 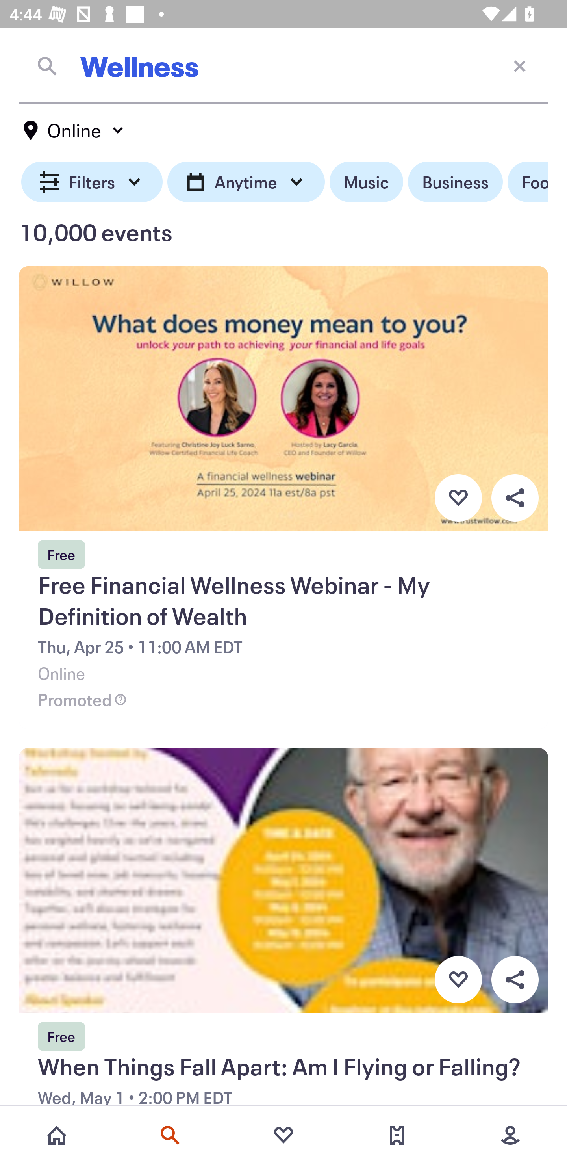 What do you see at coordinates (170, 1135) in the screenshot?
I see `Search events` at bounding box center [170, 1135].